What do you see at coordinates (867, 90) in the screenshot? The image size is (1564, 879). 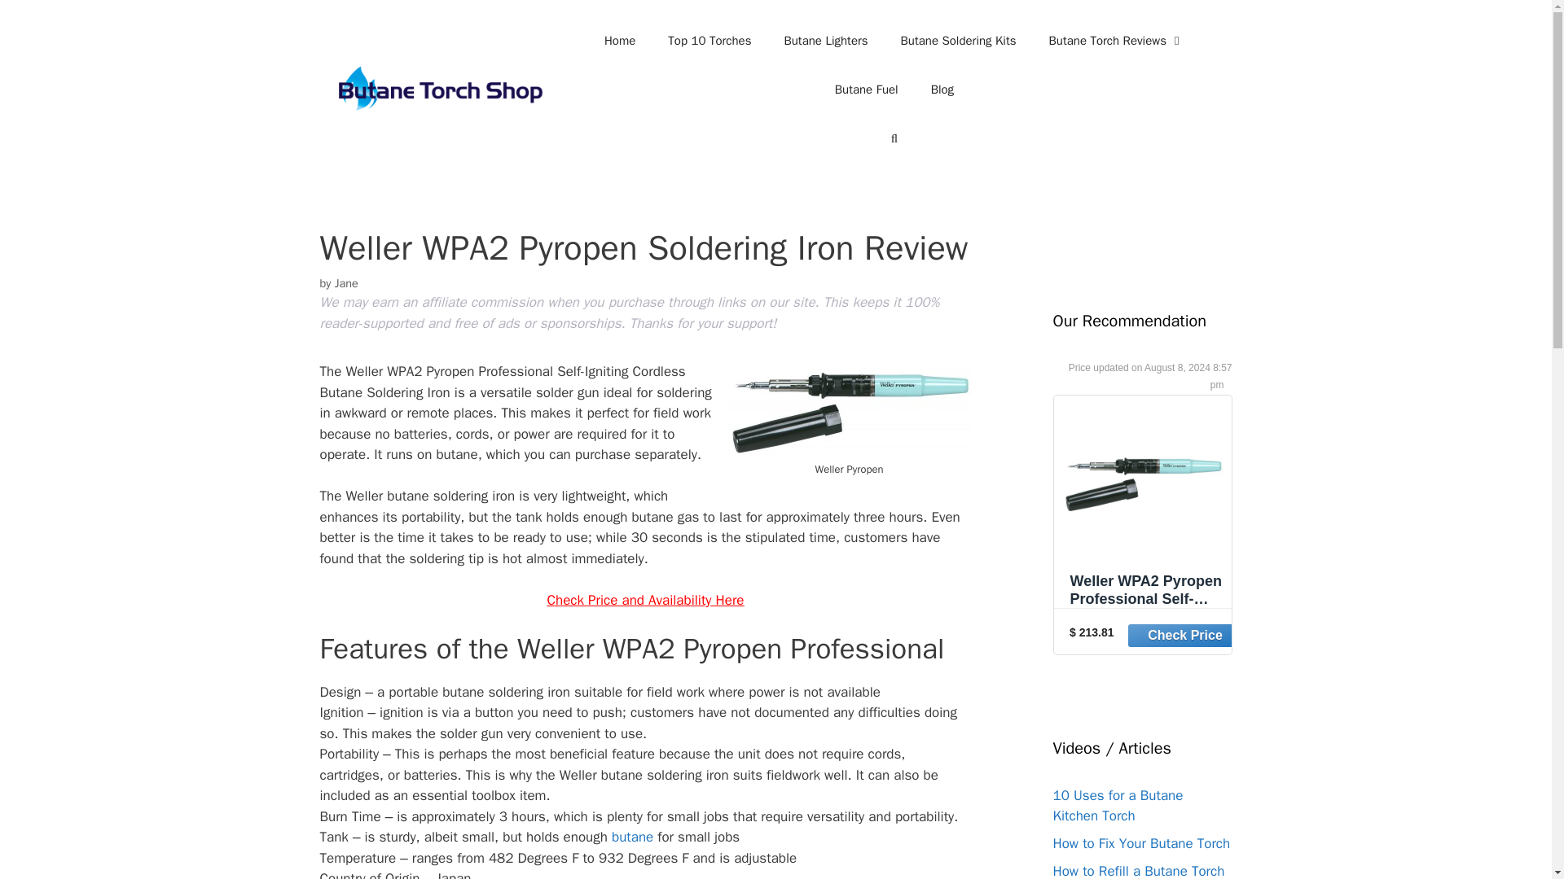 I see `Butane Fuel` at bounding box center [867, 90].